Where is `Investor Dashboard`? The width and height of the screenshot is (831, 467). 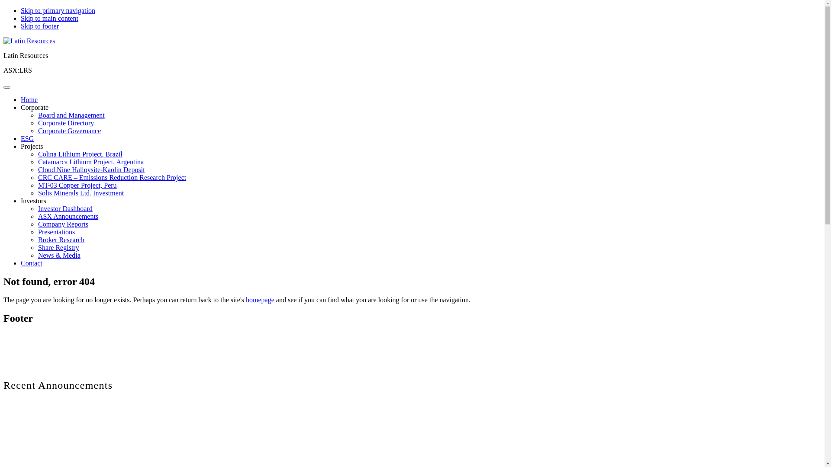
Investor Dashboard is located at coordinates (65, 208).